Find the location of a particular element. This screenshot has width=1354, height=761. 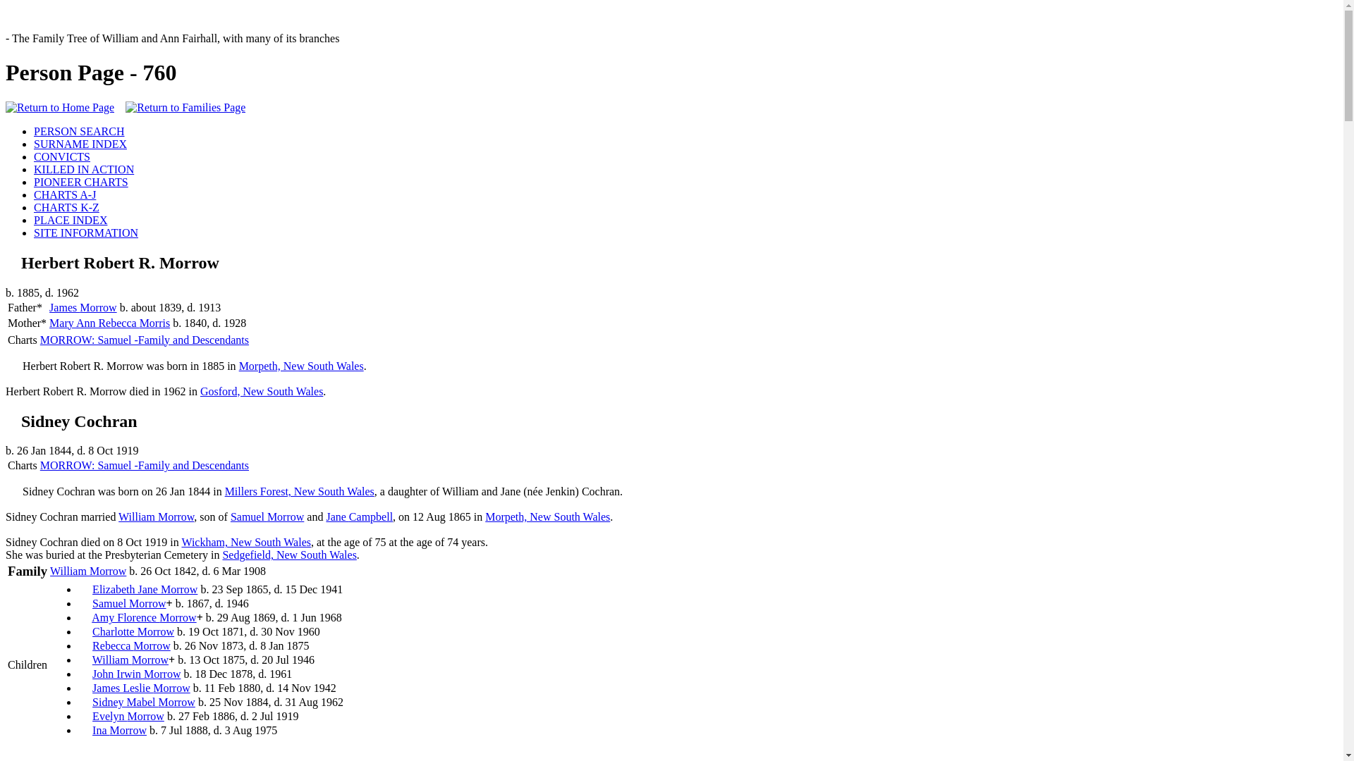

PIONEER CHARTS is located at coordinates (81, 182).